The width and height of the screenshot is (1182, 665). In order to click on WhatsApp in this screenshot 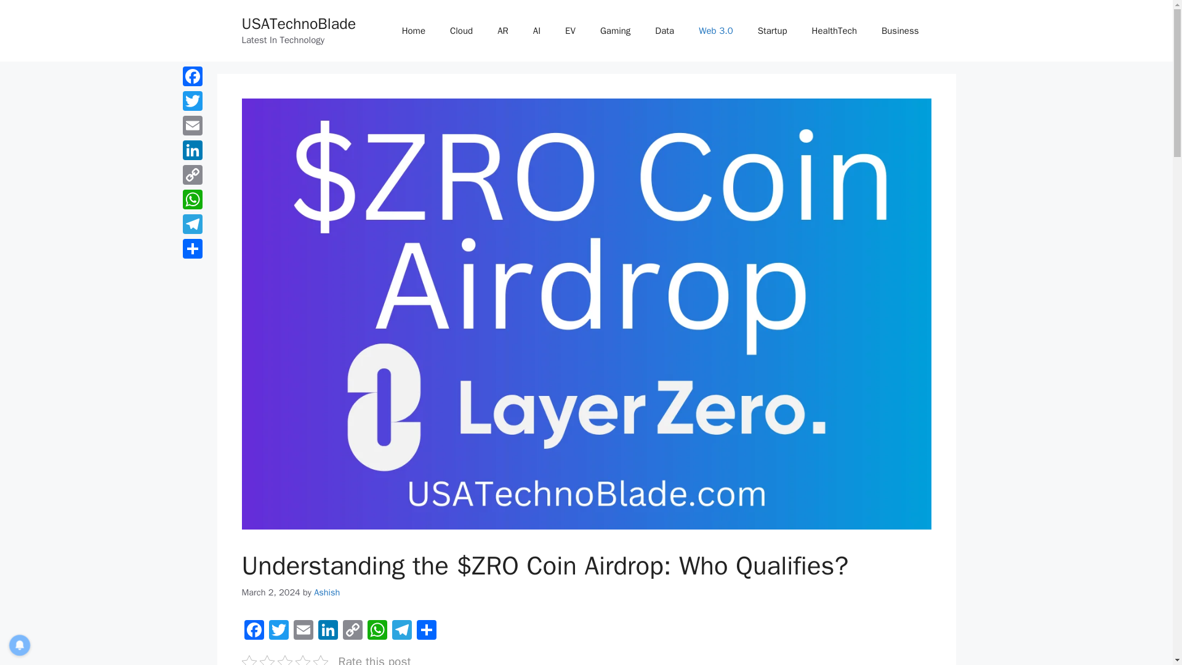, I will do `click(376, 632)`.